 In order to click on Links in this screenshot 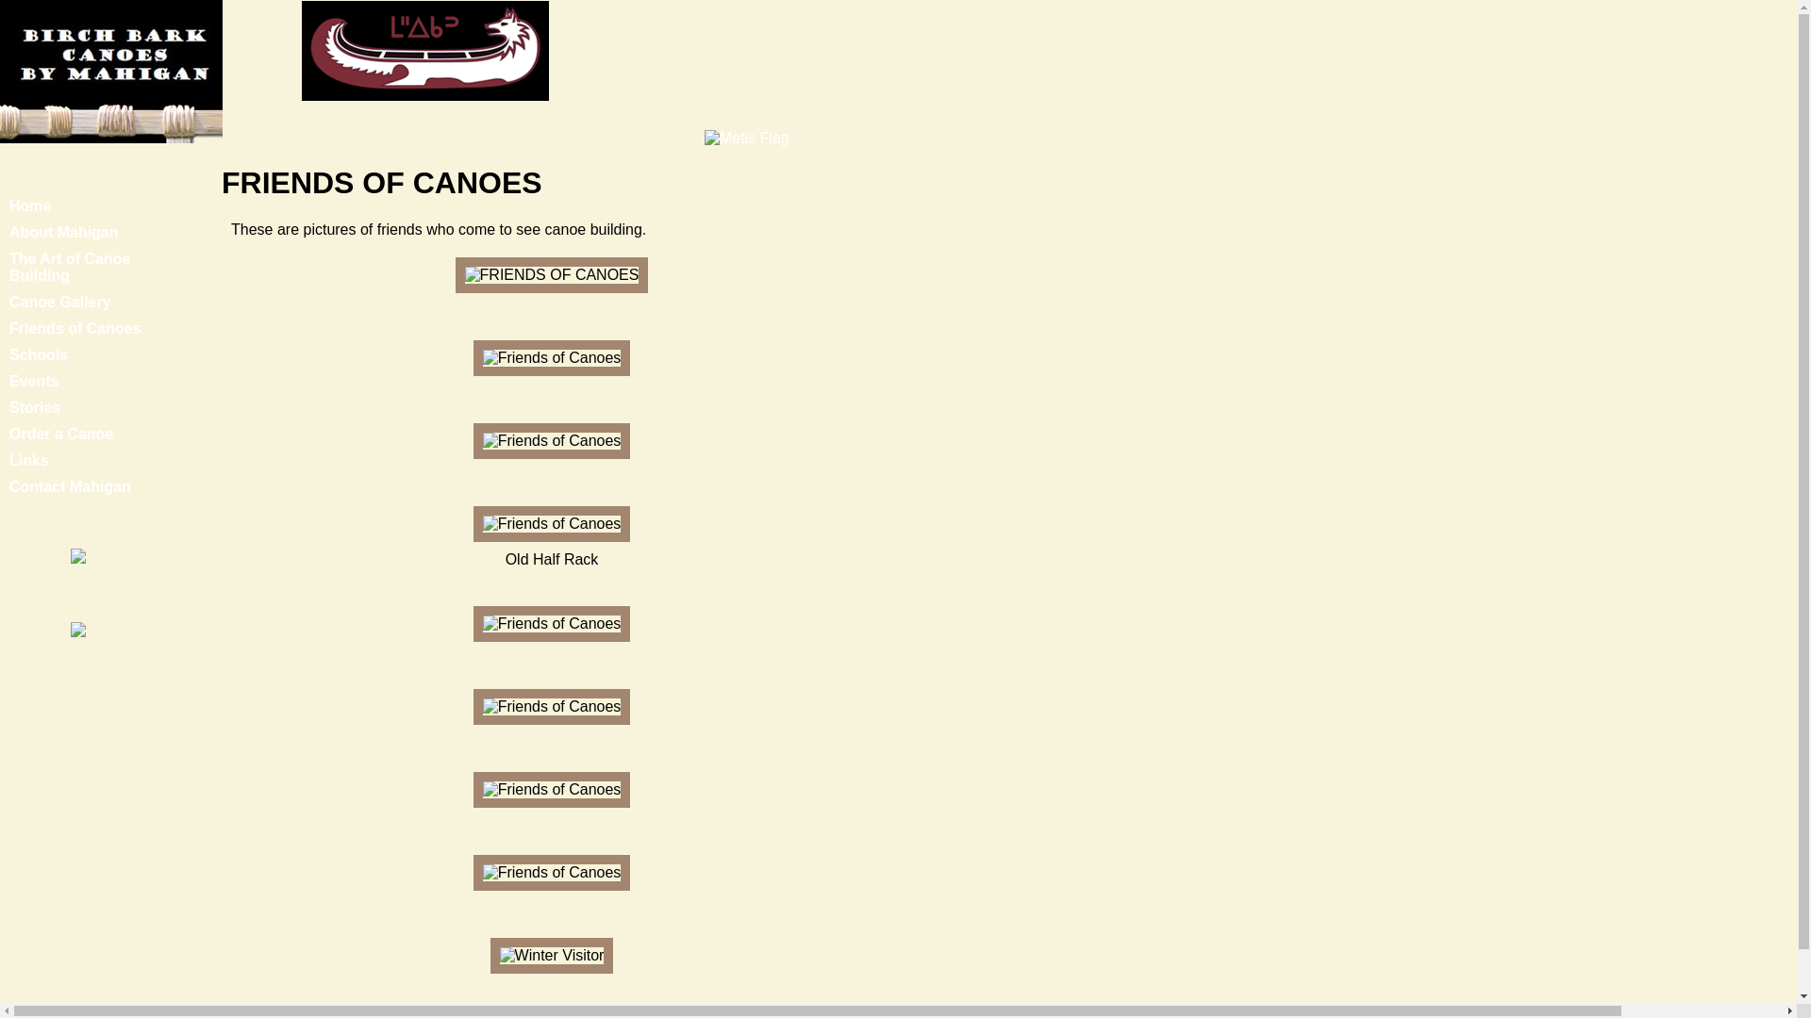, I will do `click(29, 460)`.